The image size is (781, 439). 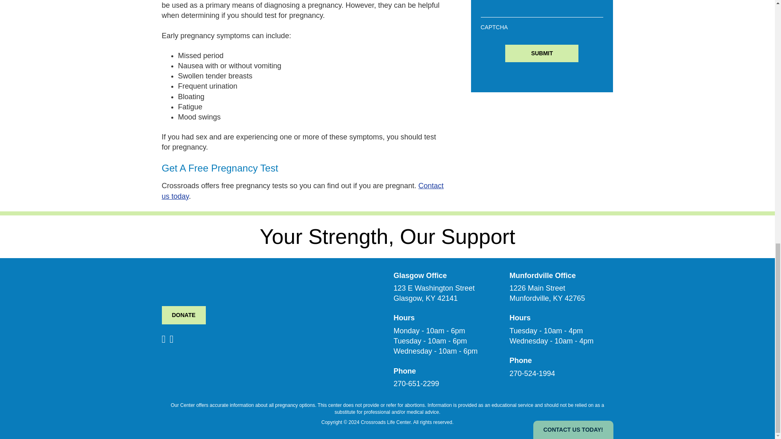 What do you see at coordinates (532, 373) in the screenshot?
I see `270-524-1994` at bounding box center [532, 373].